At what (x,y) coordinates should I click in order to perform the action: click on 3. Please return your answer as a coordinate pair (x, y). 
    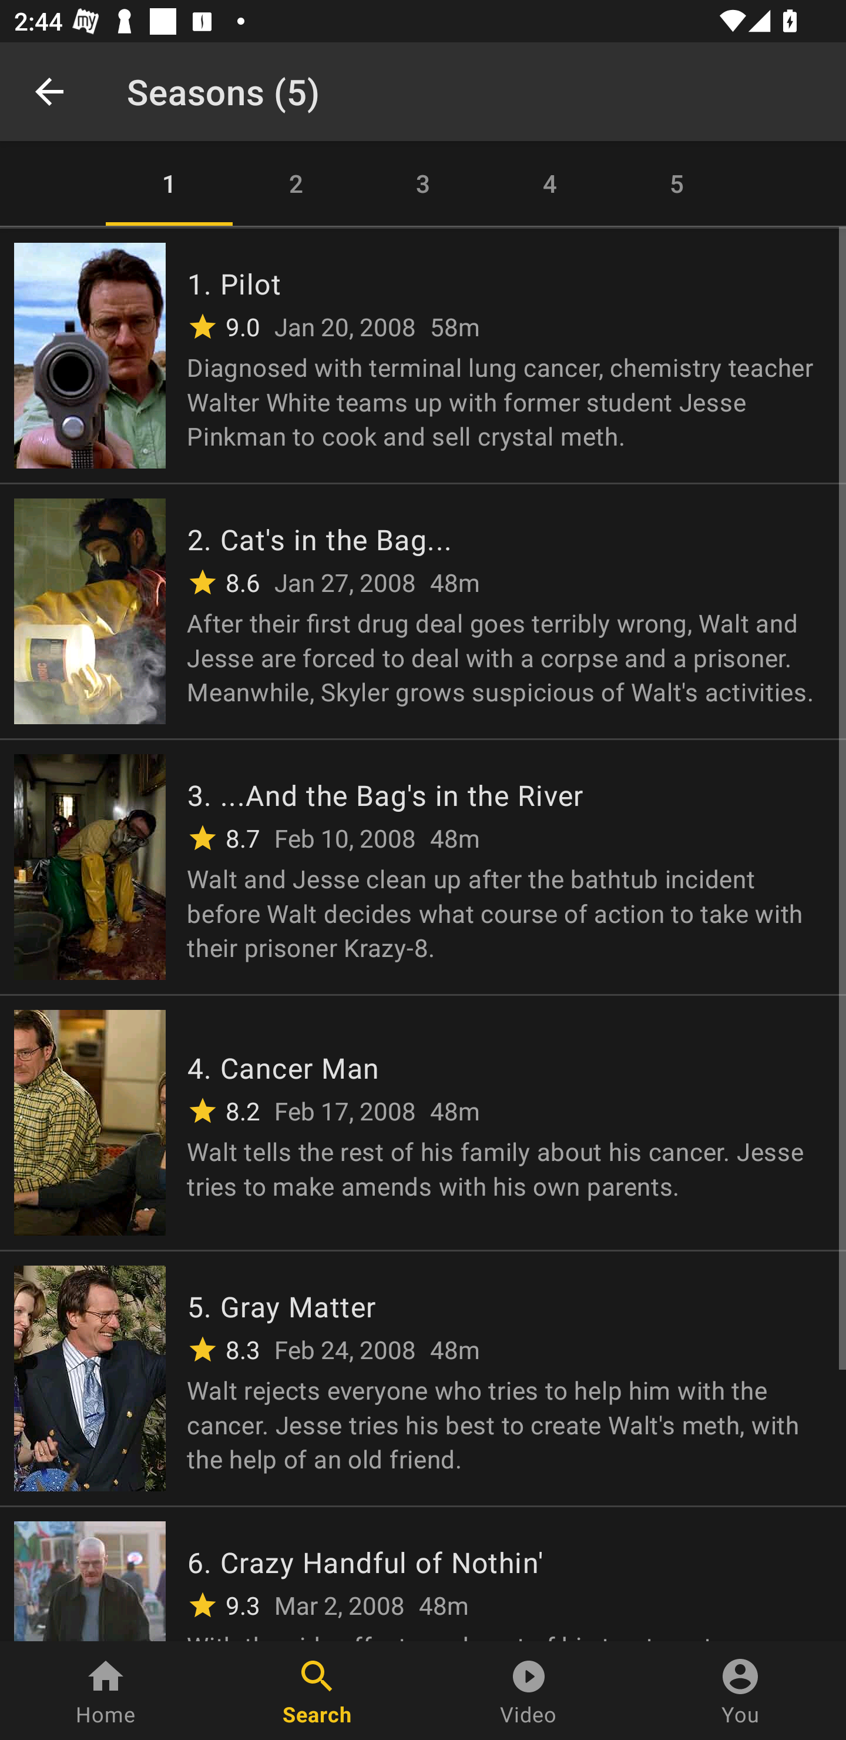
    Looking at the image, I should click on (423, 183).